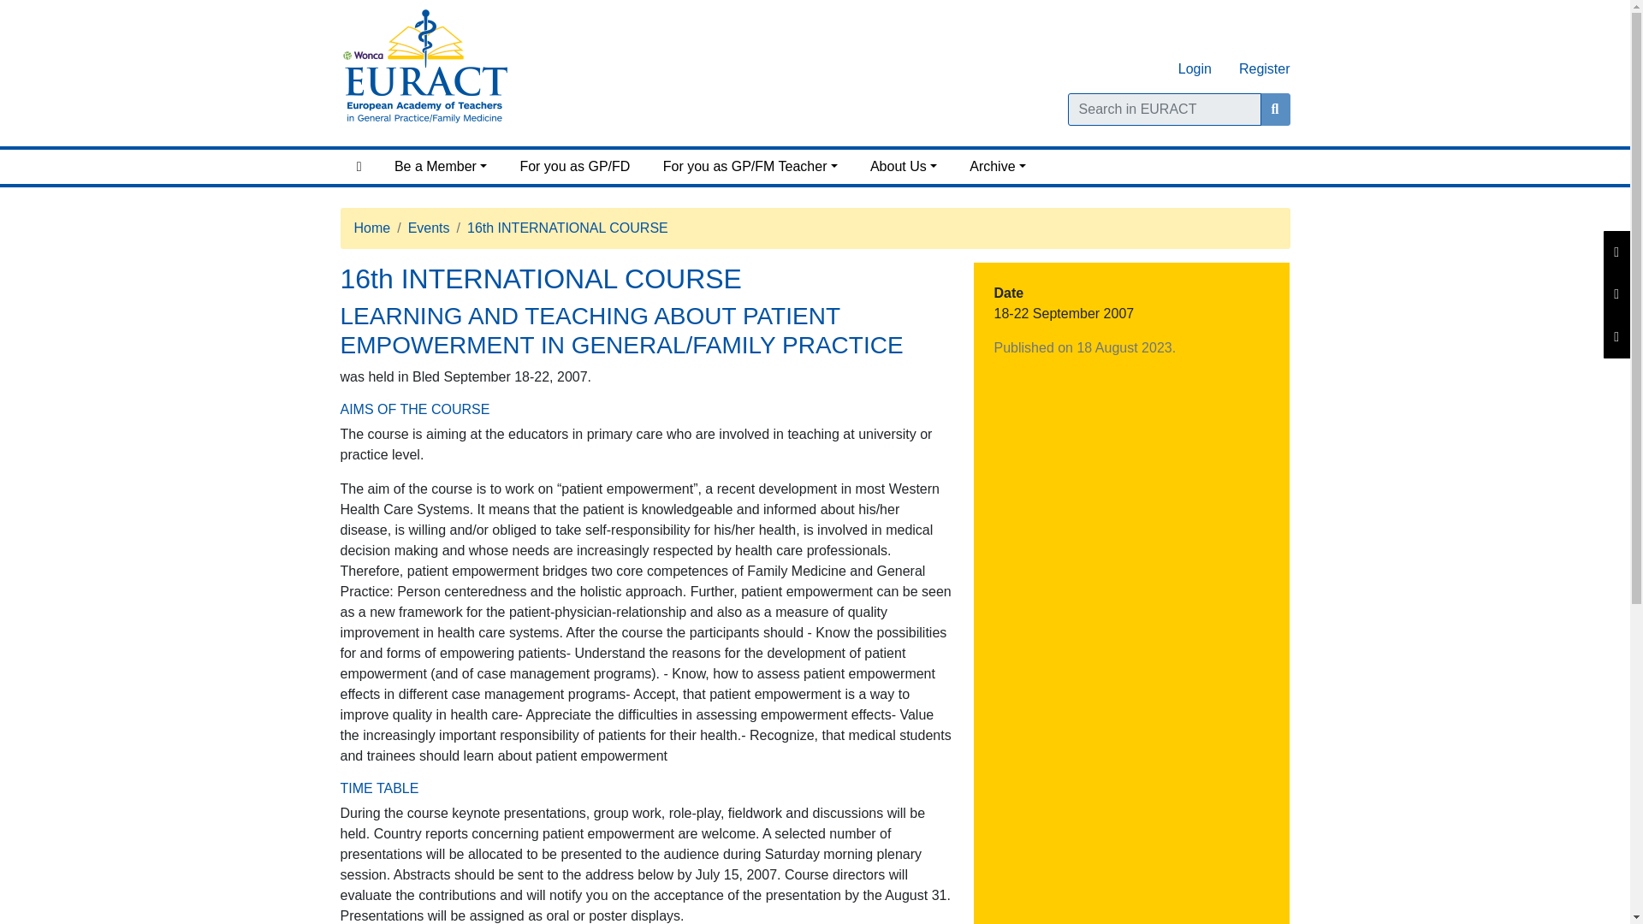  Describe the element at coordinates (359, 166) in the screenshot. I see `Home` at that location.